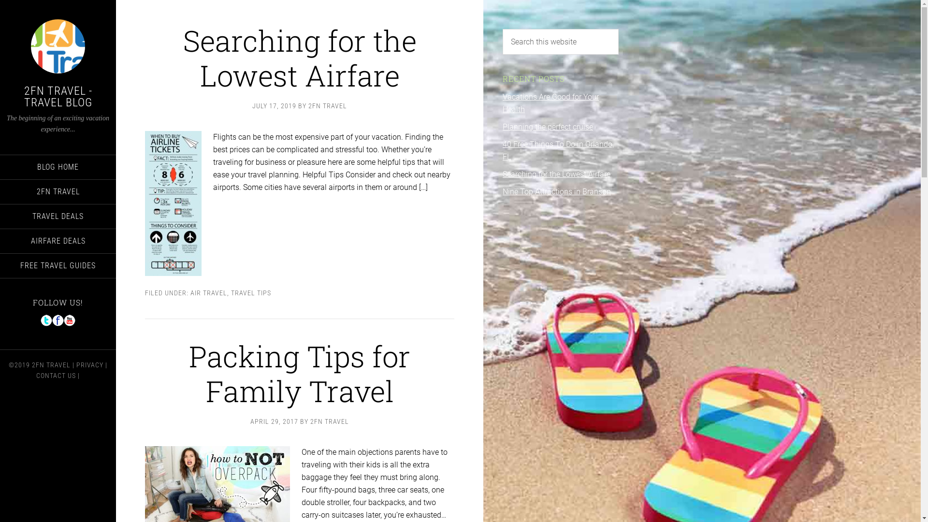 This screenshot has width=928, height=522. Describe the element at coordinates (330, 421) in the screenshot. I see `2FN TRAVEL` at that location.